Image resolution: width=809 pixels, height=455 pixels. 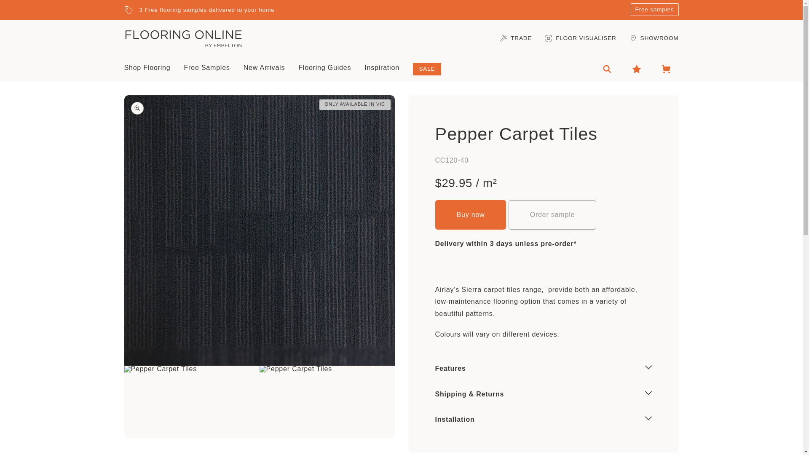 I want to click on 3 Free flooring samples delivered to your home, so click(x=373, y=10).